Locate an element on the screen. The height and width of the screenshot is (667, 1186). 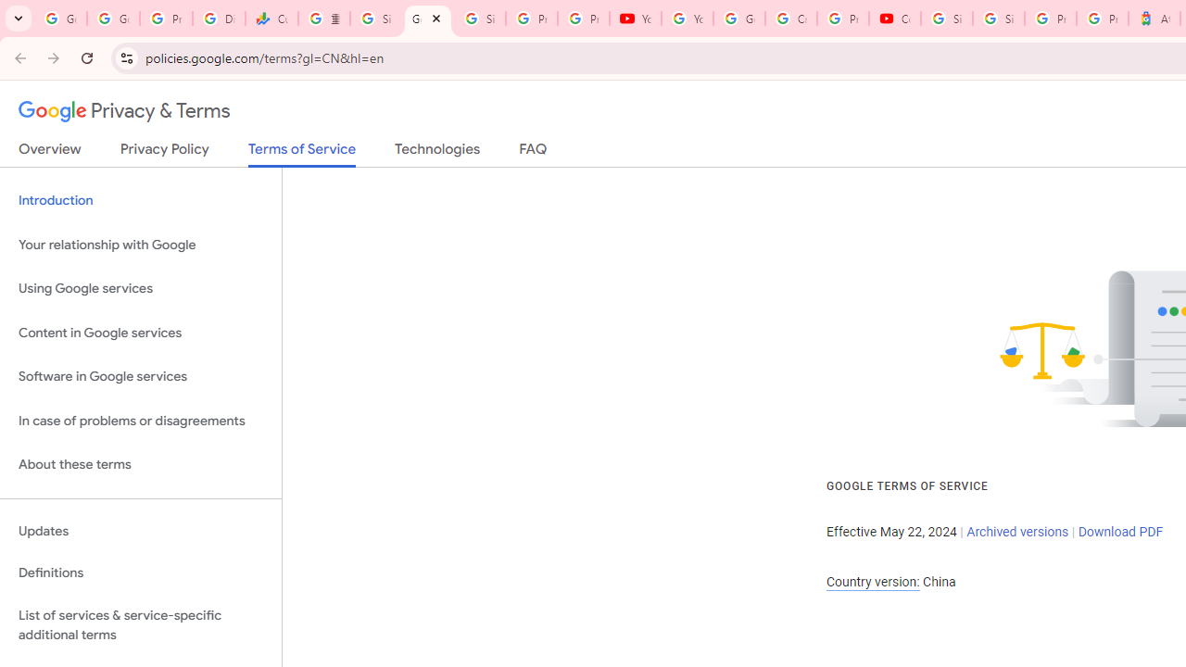
Introduction is located at coordinates (141, 200).